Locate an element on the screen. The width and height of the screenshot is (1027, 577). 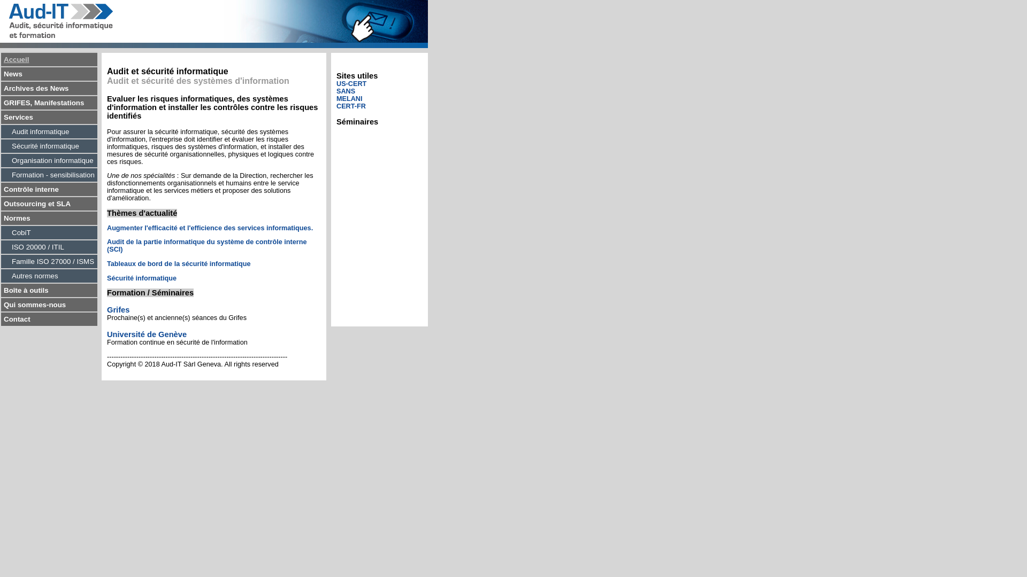
Services is located at coordinates (49, 118).